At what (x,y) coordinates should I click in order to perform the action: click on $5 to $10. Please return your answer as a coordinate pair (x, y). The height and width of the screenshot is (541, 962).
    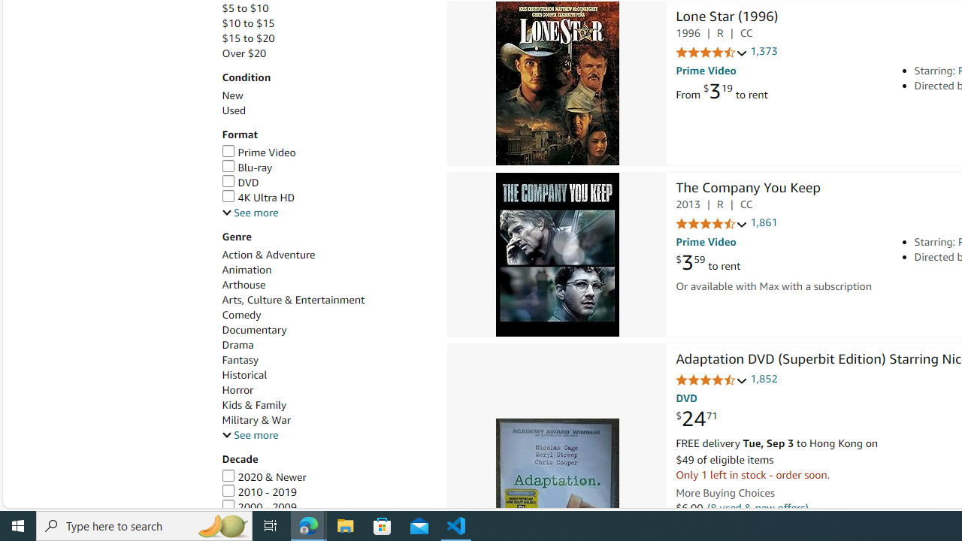
    Looking at the image, I should click on (326, 8).